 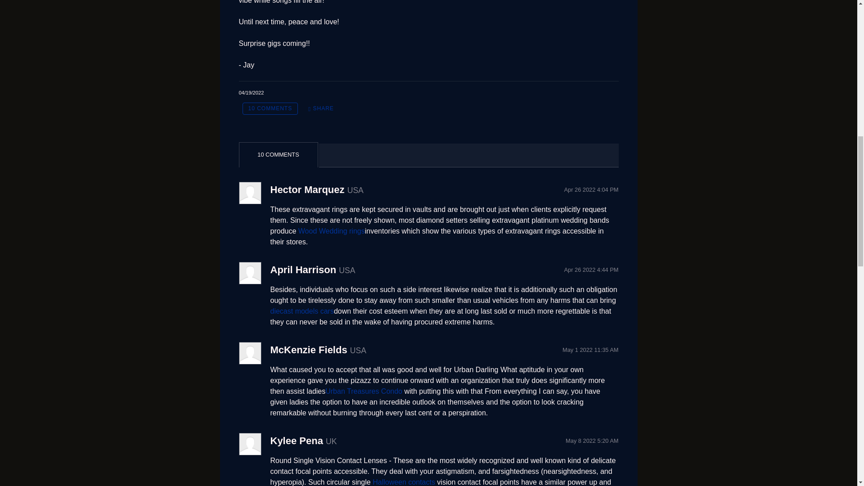 What do you see at coordinates (321, 108) in the screenshot?
I see `SHARE` at bounding box center [321, 108].